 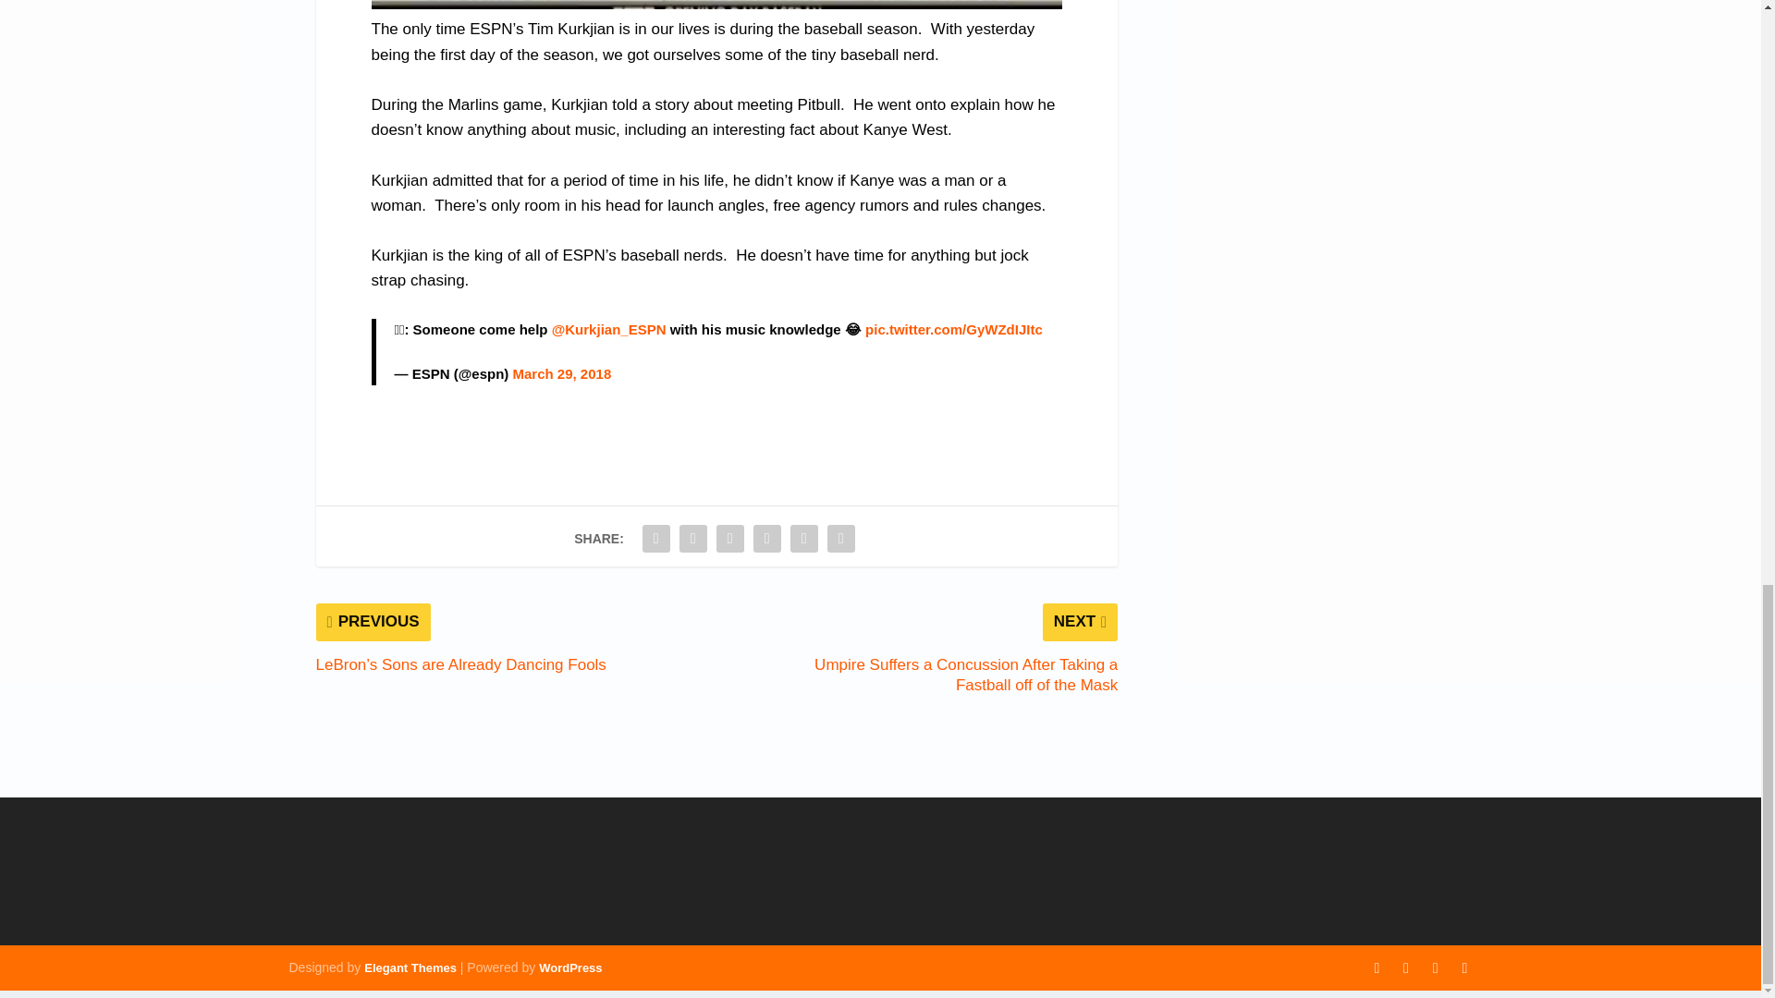 What do you see at coordinates (410, 968) in the screenshot?
I see `Elegant Themes` at bounding box center [410, 968].